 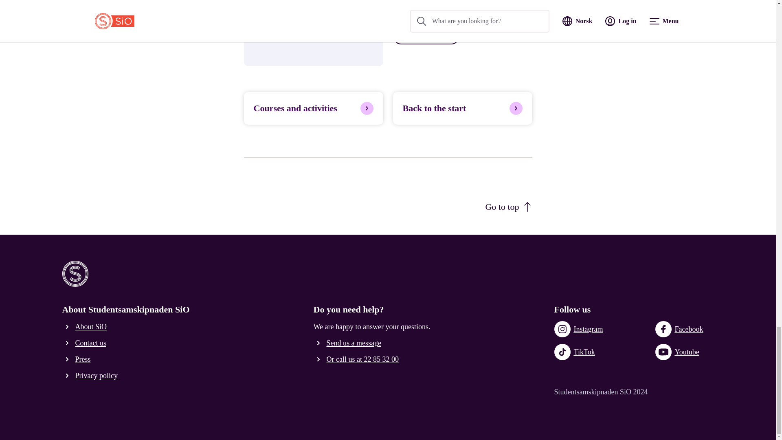 What do you see at coordinates (319, 359) in the screenshot?
I see `chevron` at bounding box center [319, 359].